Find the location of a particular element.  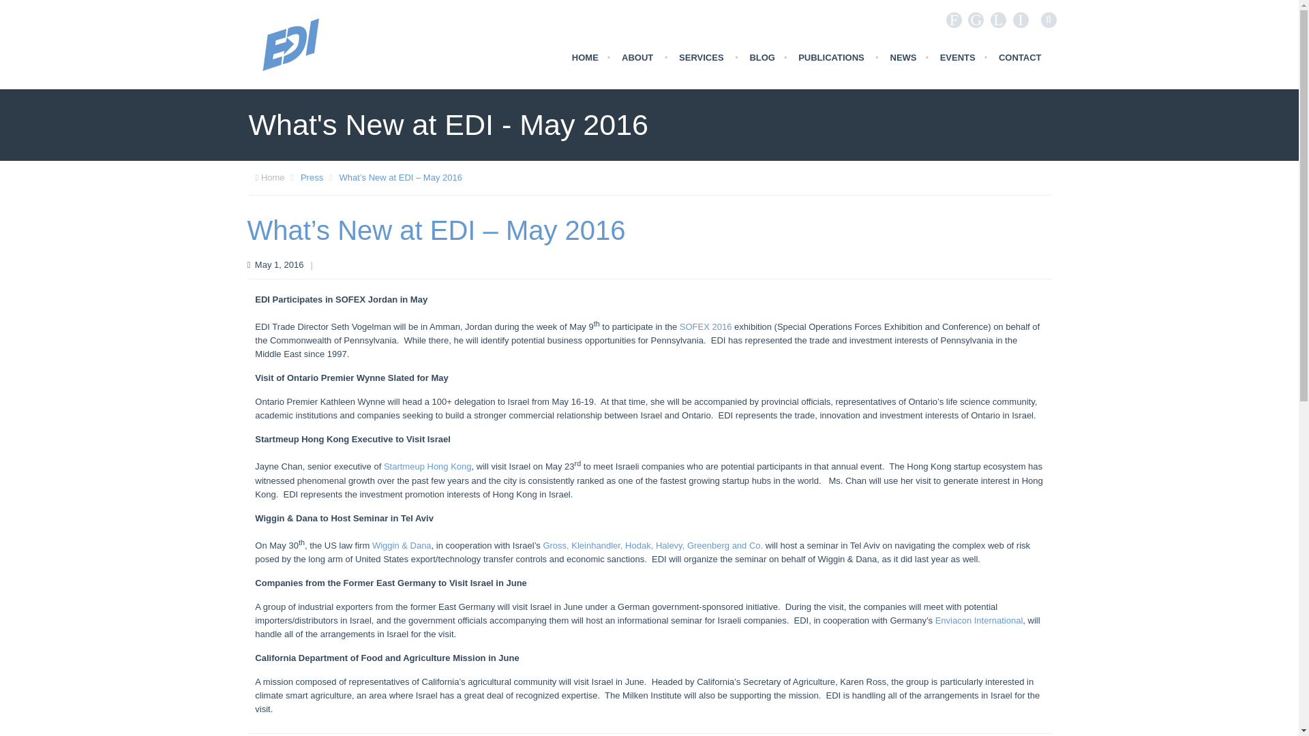

Press is located at coordinates (312, 177).